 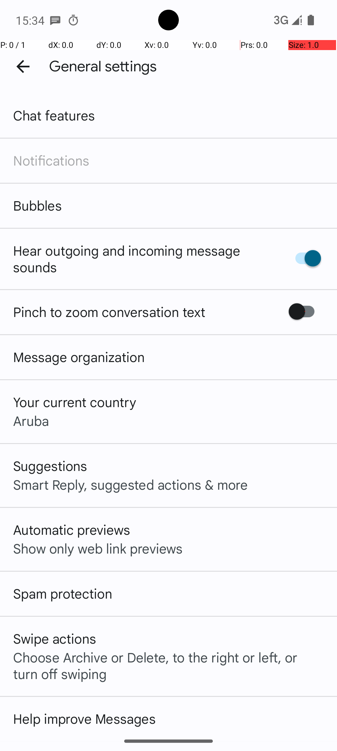 I want to click on Pinch to zoom conversation text, so click(x=109, y=312).